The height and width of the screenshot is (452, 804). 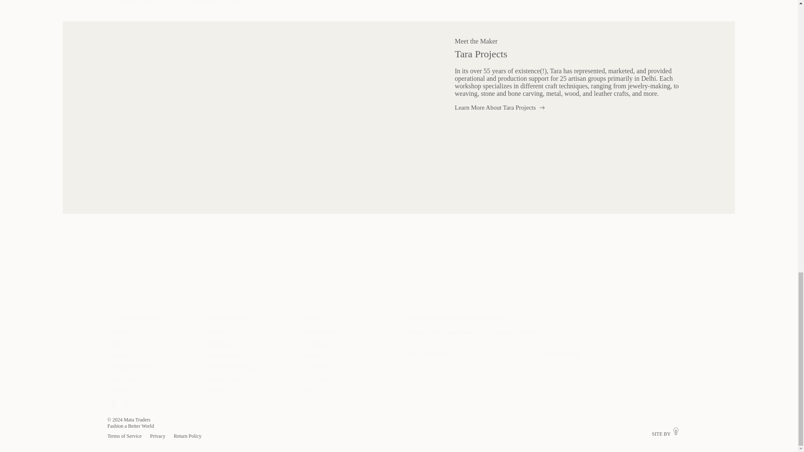 I want to click on Return Policy, so click(x=125, y=378).